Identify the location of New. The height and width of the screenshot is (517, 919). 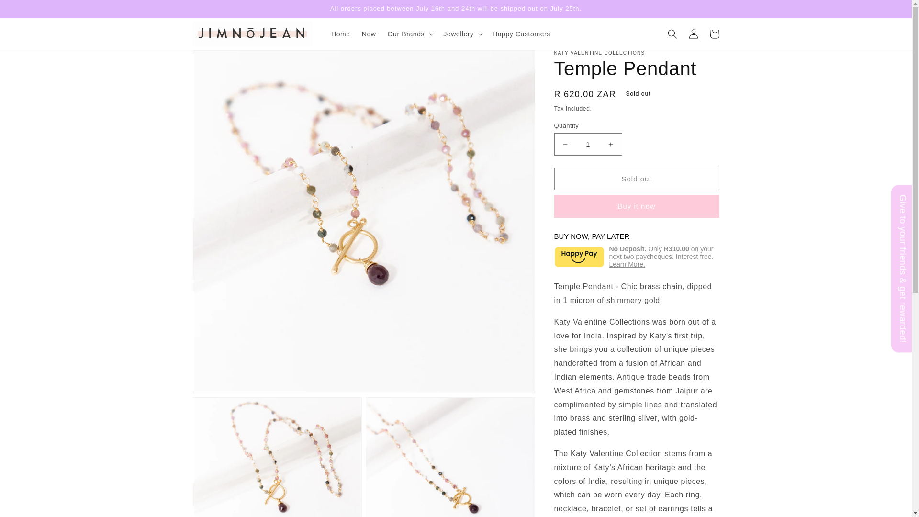
(369, 34).